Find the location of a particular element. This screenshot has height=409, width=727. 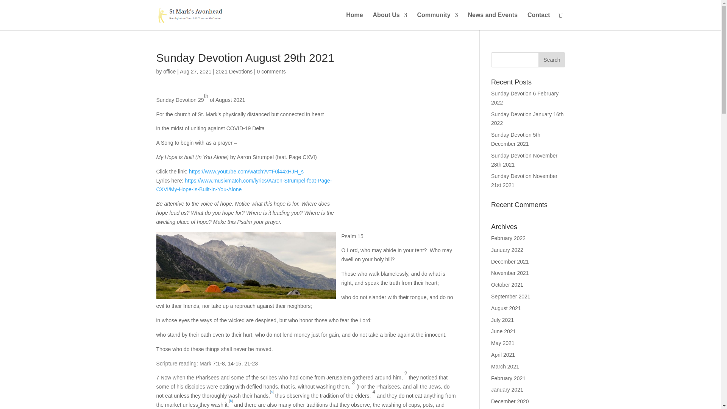

Posts by office is located at coordinates (169, 71).